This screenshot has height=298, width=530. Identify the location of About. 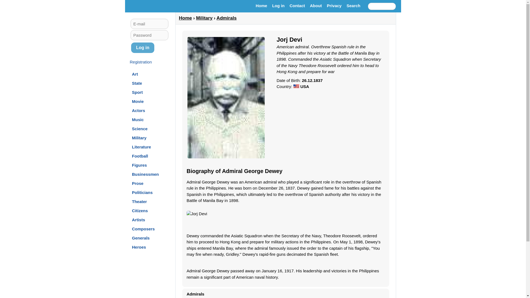
(316, 6).